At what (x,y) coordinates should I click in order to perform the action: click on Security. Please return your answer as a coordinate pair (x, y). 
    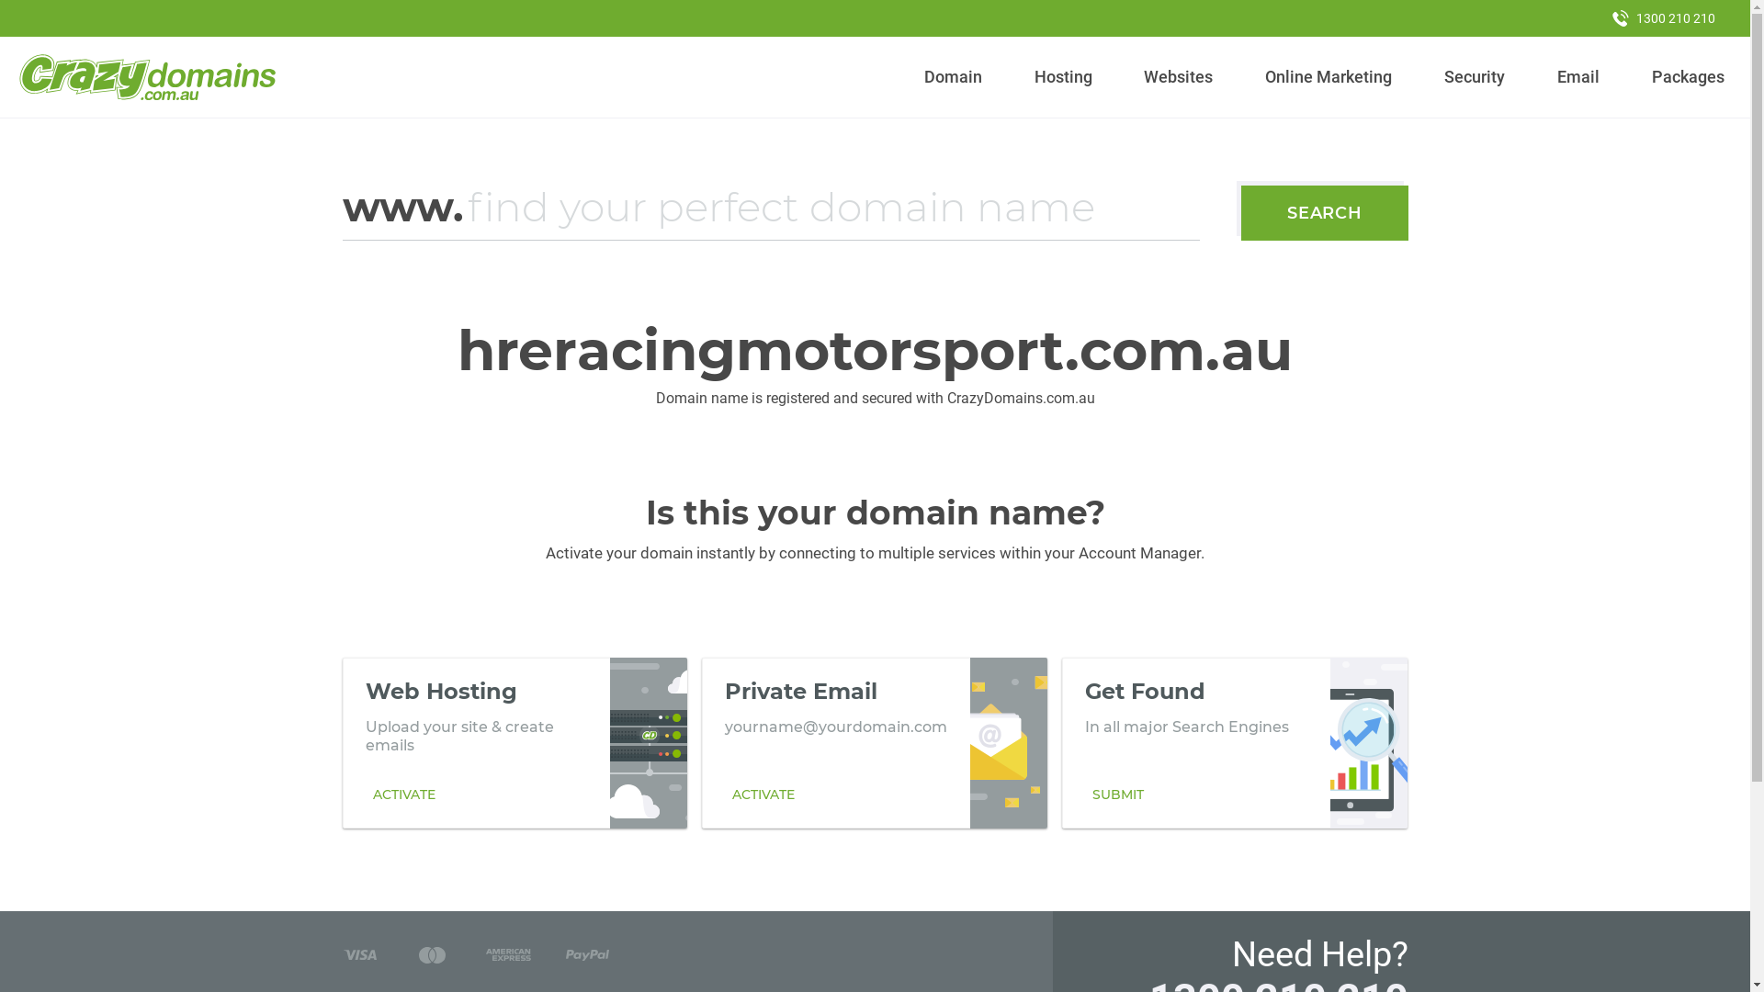
    Looking at the image, I should click on (1476, 77).